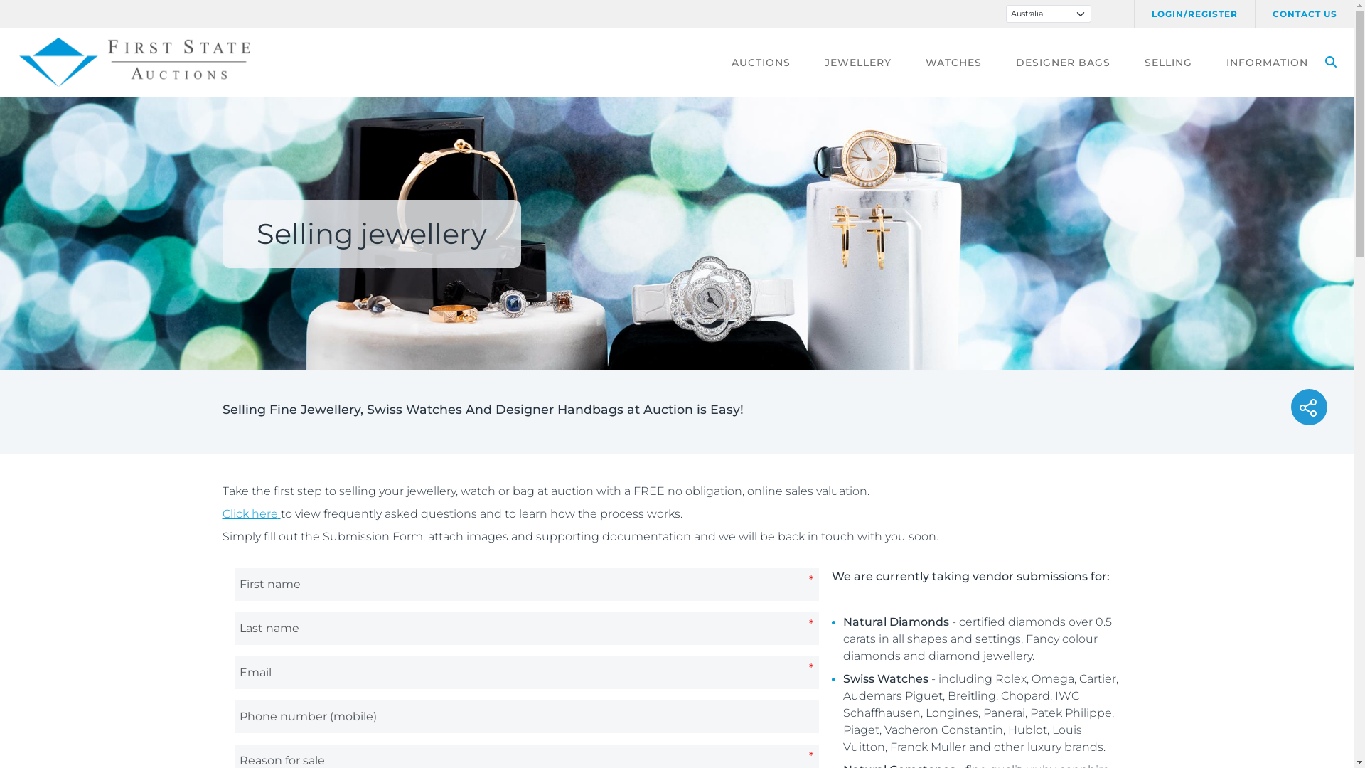 The width and height of the screenshot is (1365, 768). What do you see at coordinates (43, 18) in the screenshot?
I see `Upload` at bounding box center [43, 18].